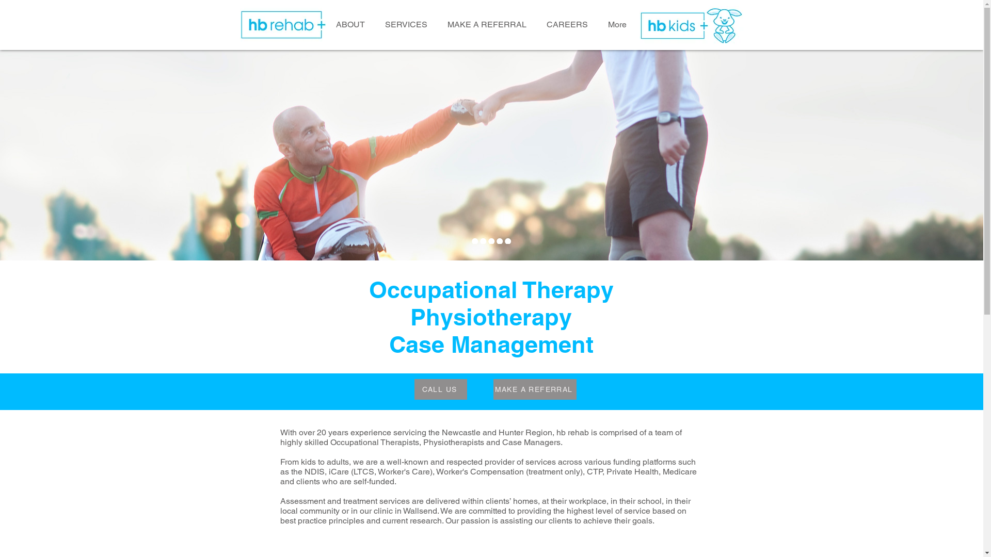  Describe the element at coordinates (440, 389) in the screenshot. I see `CALL US` at that location.